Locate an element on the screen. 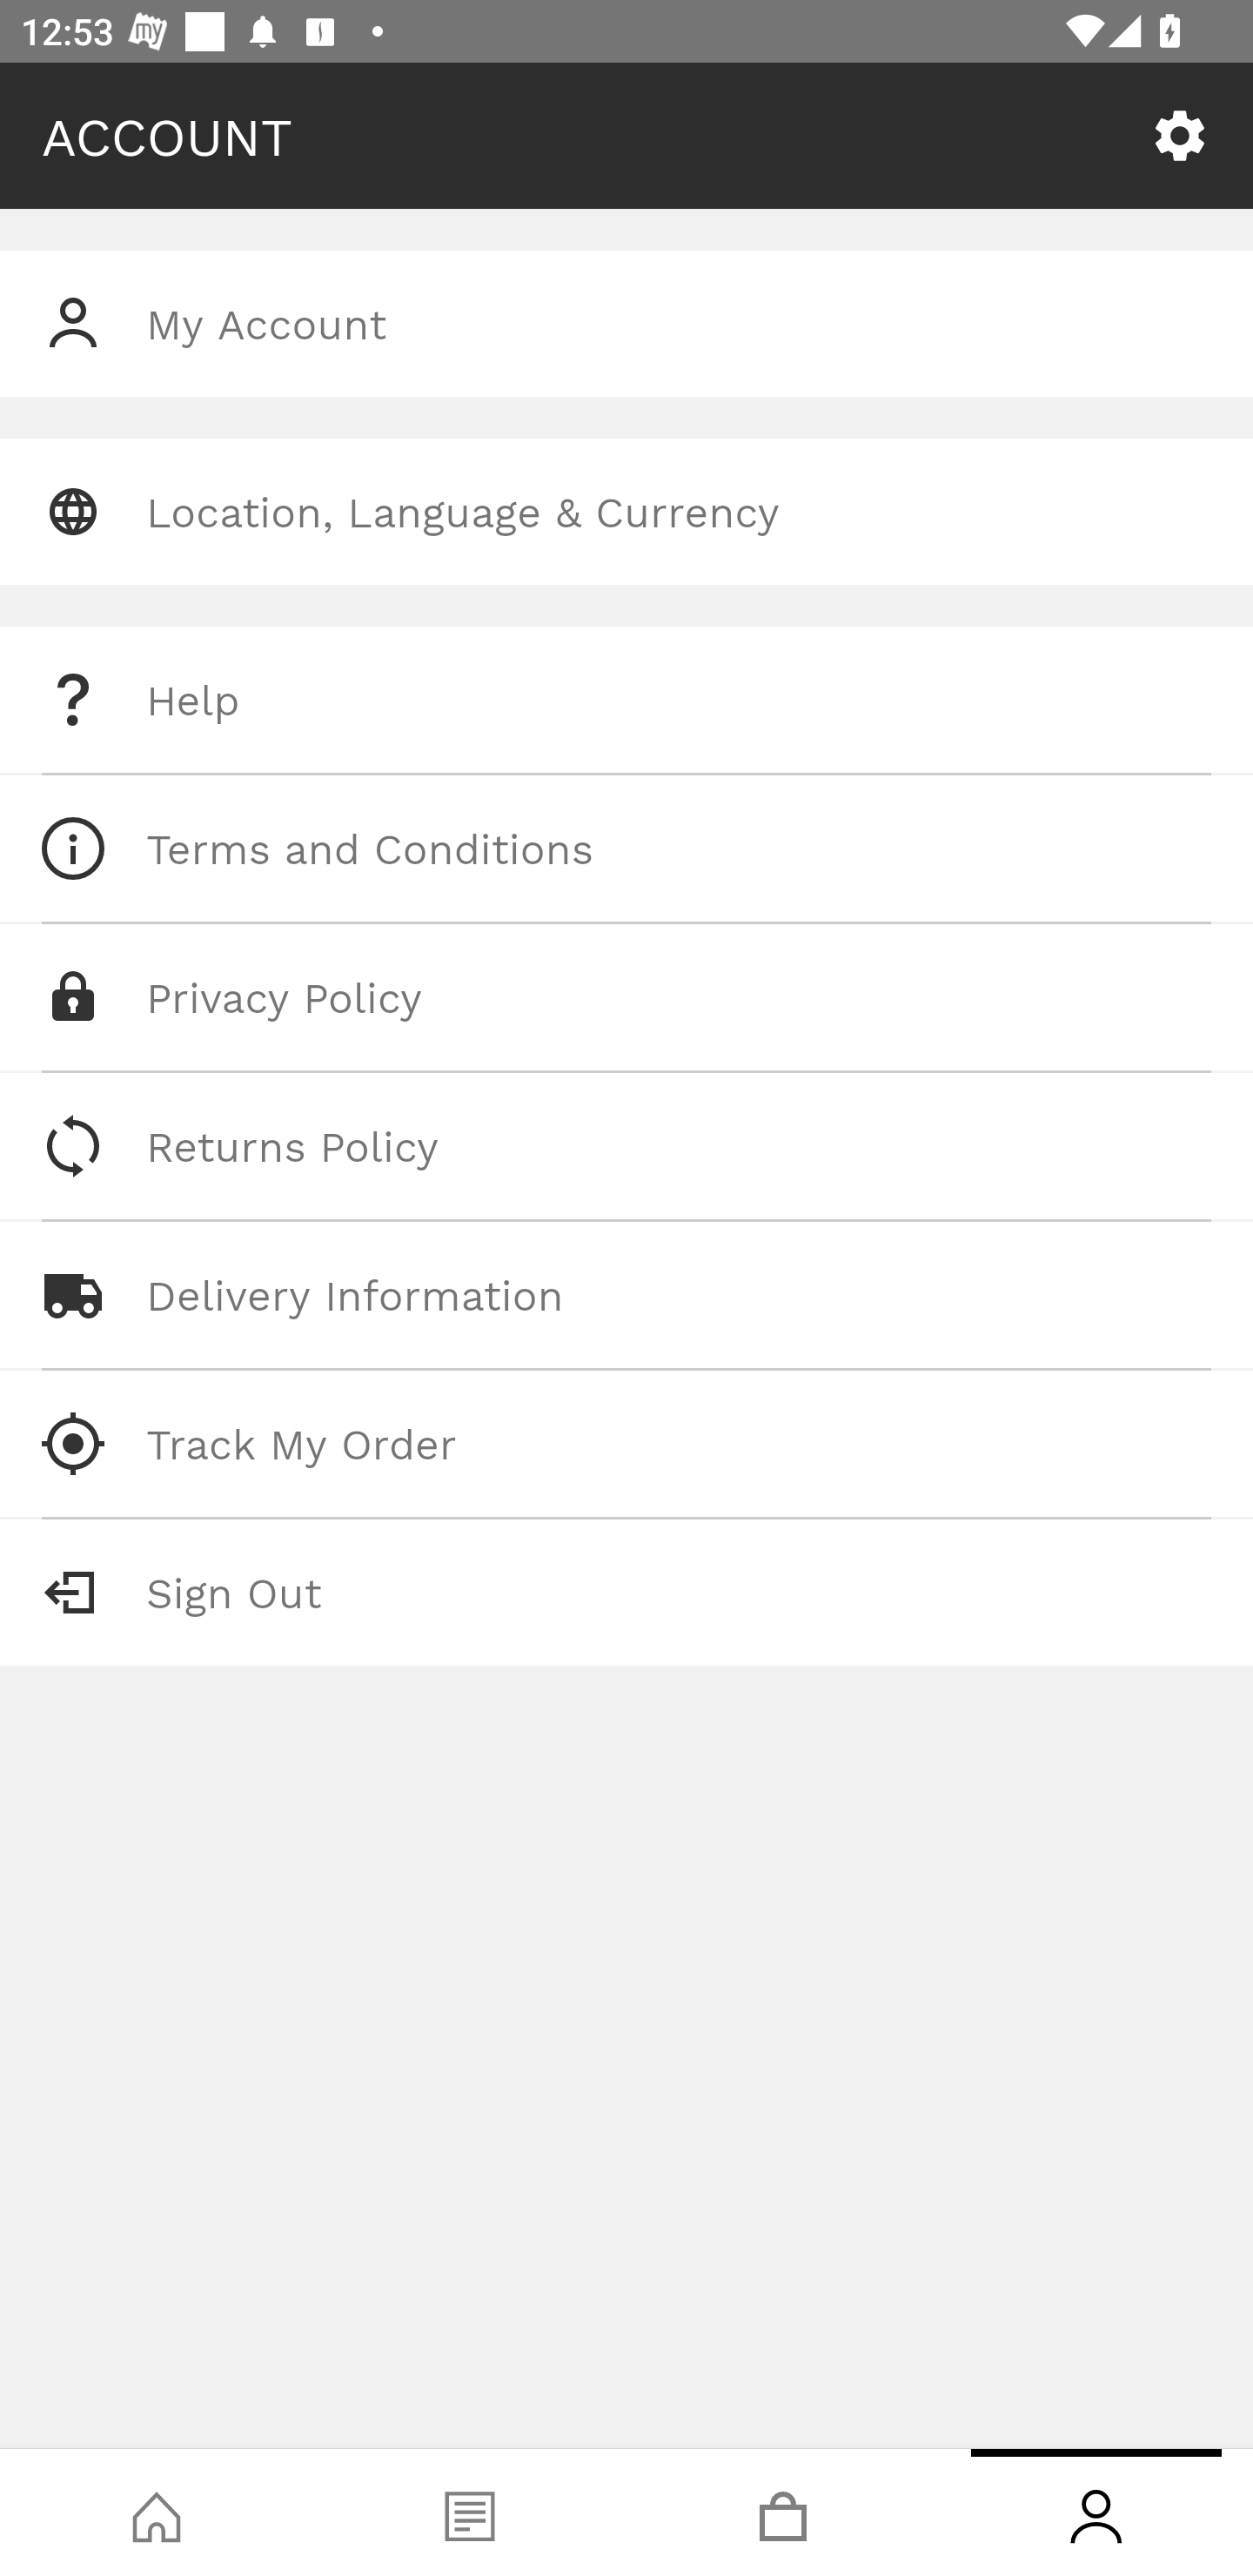 This screenshot has height=2576, width=1253. Returns Policy is located at coordinates (626, 1146).